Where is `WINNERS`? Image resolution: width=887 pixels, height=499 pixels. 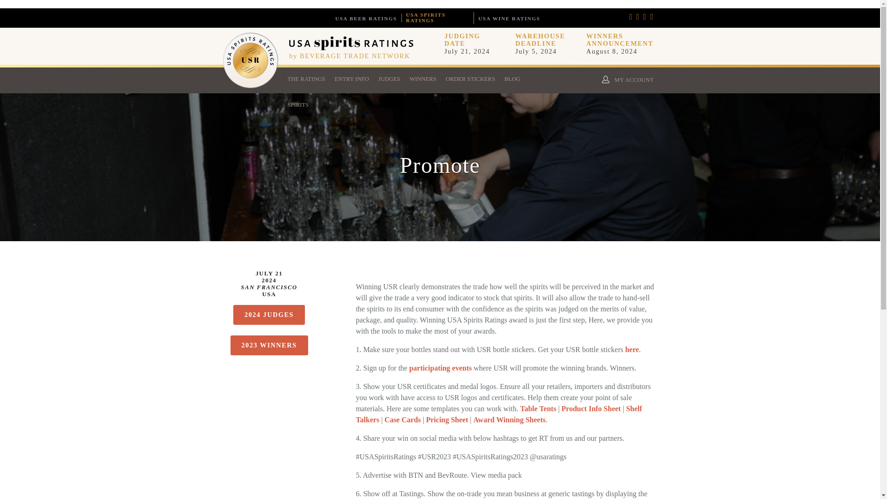
WINNERS is located at coordinates (422, 80).